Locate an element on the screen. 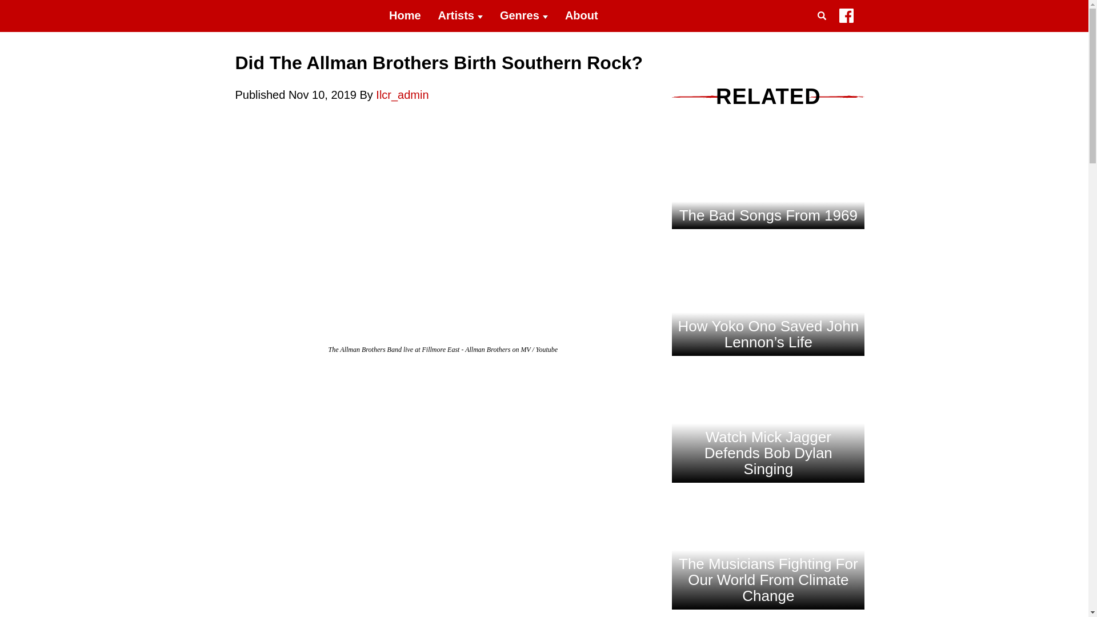 The image size is (1097, 617). Genres is located at coordinates (523, 16).